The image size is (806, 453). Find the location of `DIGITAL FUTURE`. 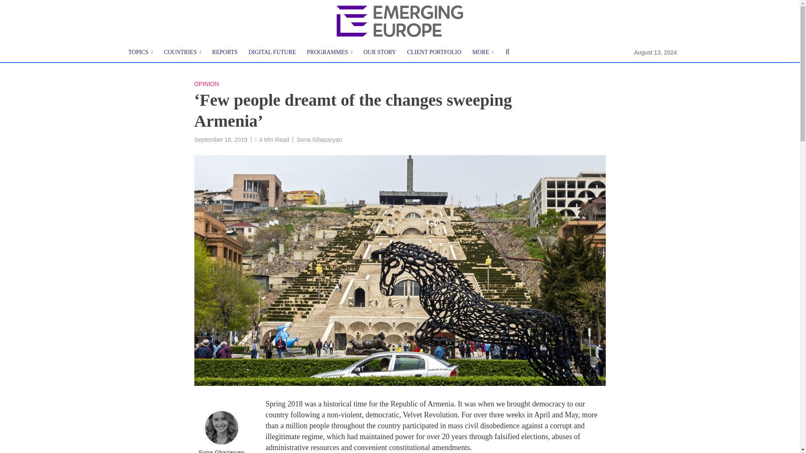

DIGITAL FUTURE is located at coordinates (272, 52).